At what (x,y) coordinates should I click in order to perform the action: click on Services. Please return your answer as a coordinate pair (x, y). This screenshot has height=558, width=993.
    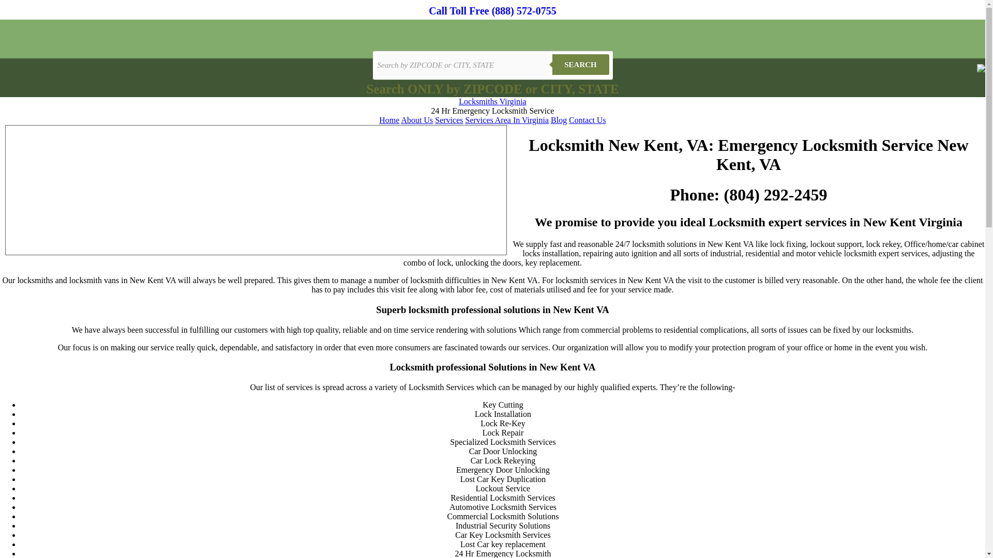
    Looking at the image, I should click on (448, 120).